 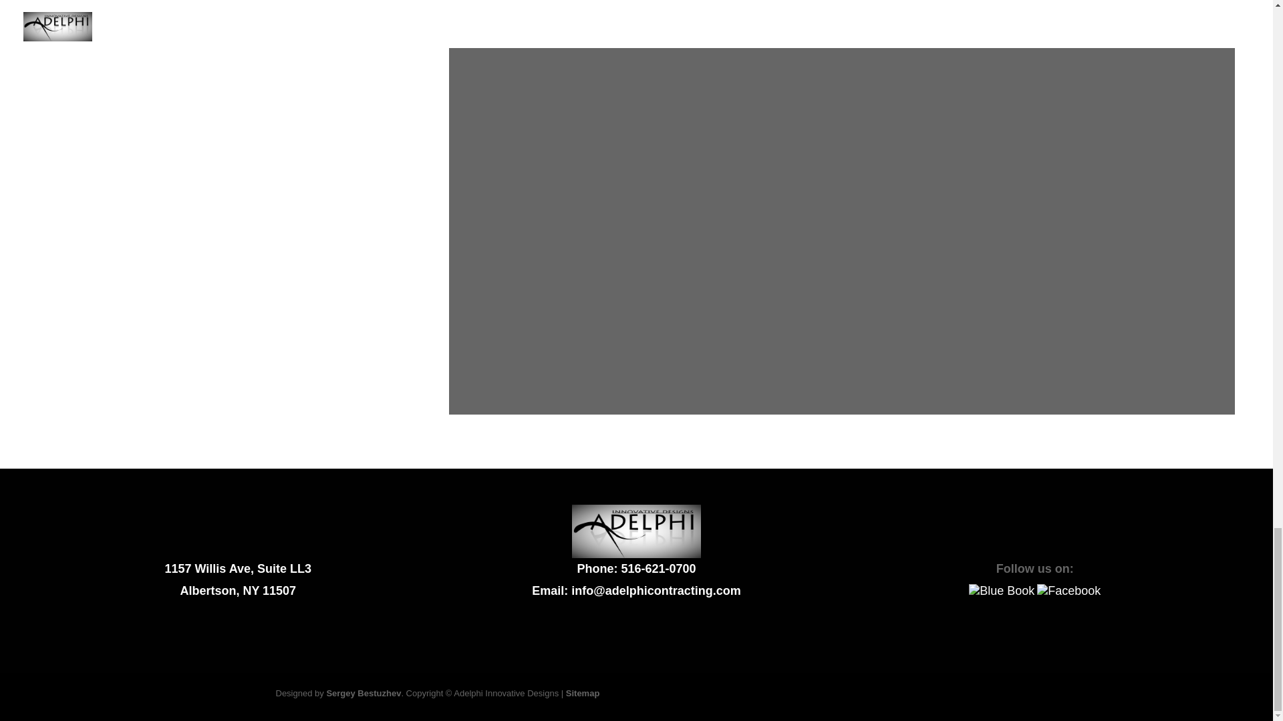 I want to click on Sergey Bestuzhev, so click(x=363, y=693).